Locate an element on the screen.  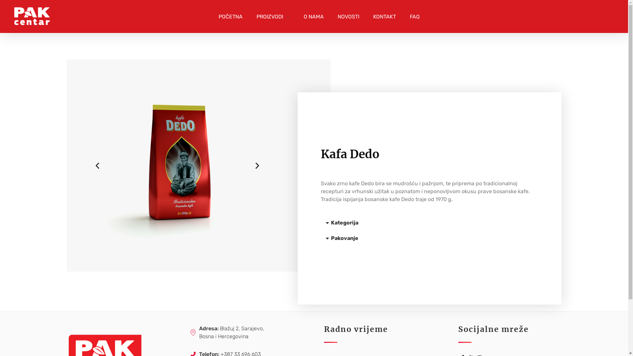
Kategorija is located at coordinates (345, 223).